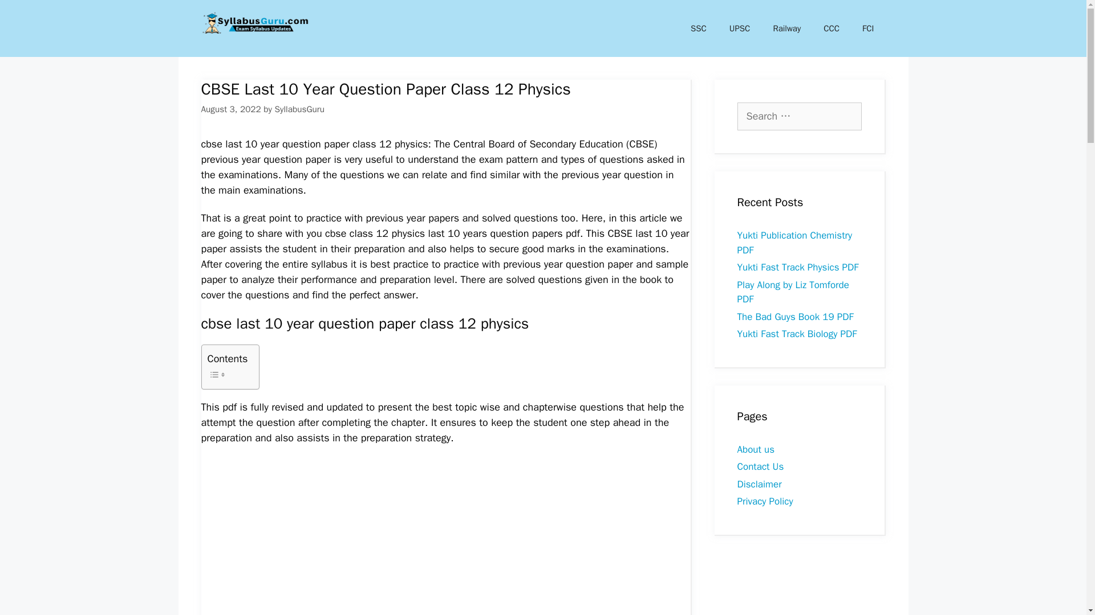 The width and height of the screenshot is (1095, 615). What do you see at coordinates (299, 109) in the screenshot?
I see `SyllabusGuru` at bounding box center [299, 109].